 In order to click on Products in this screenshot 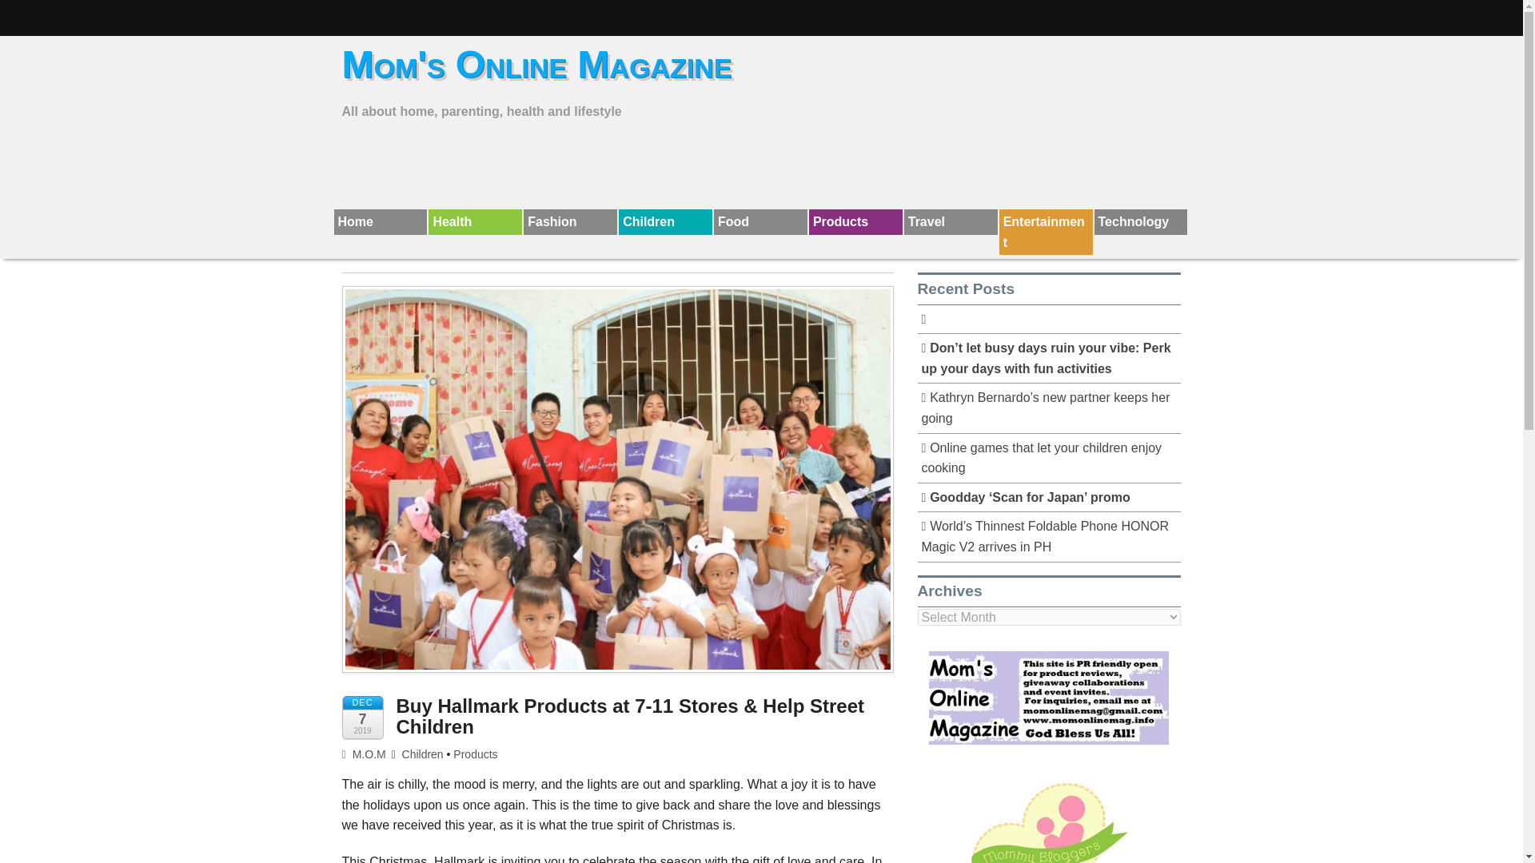, I will do `click(855, 222)`.